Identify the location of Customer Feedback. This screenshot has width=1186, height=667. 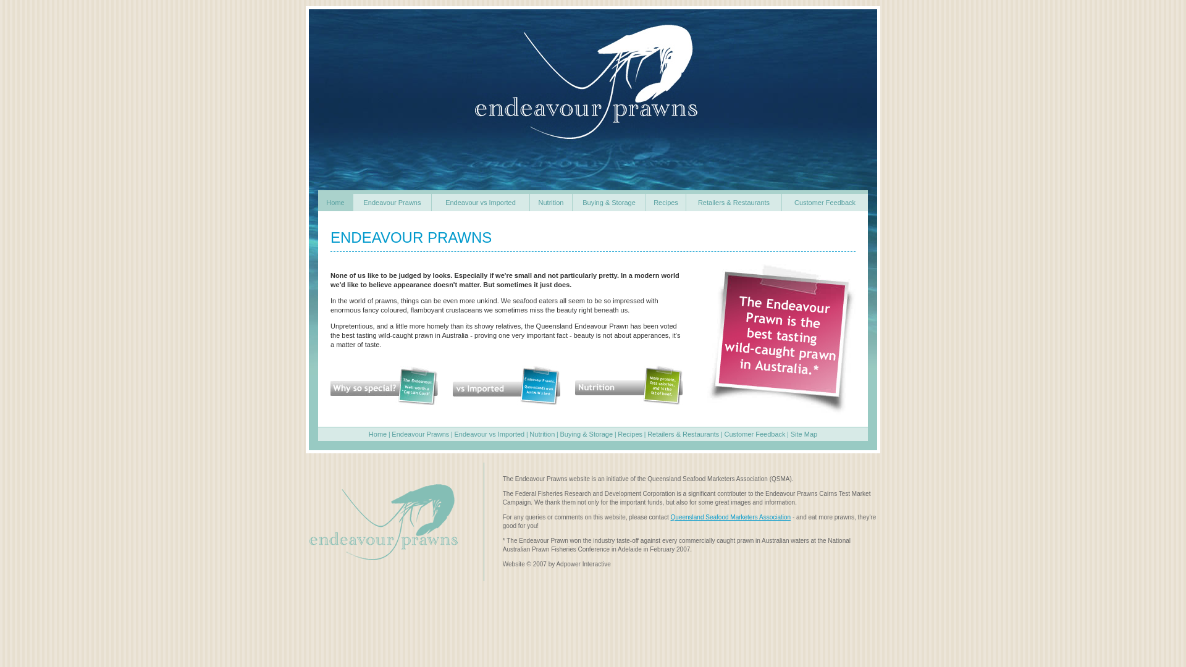
(825, 203).